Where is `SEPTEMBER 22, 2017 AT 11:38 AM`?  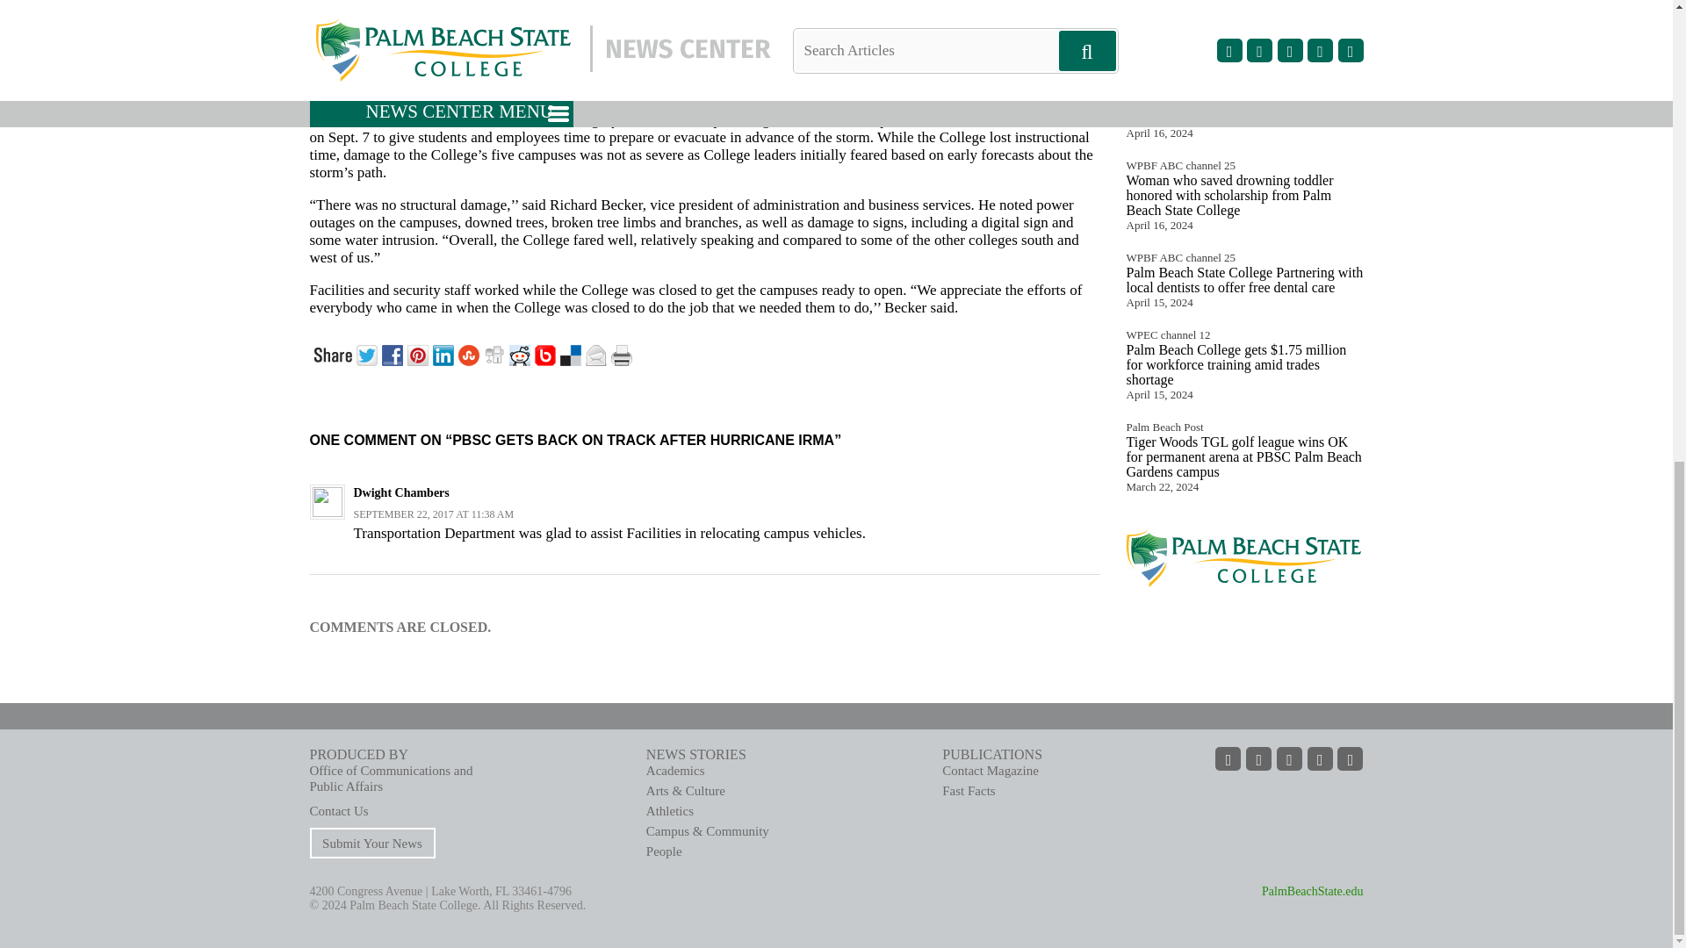 SEPTEMBER 22, 2017 AT 11:38 AM is located at coordinates (433, 513).